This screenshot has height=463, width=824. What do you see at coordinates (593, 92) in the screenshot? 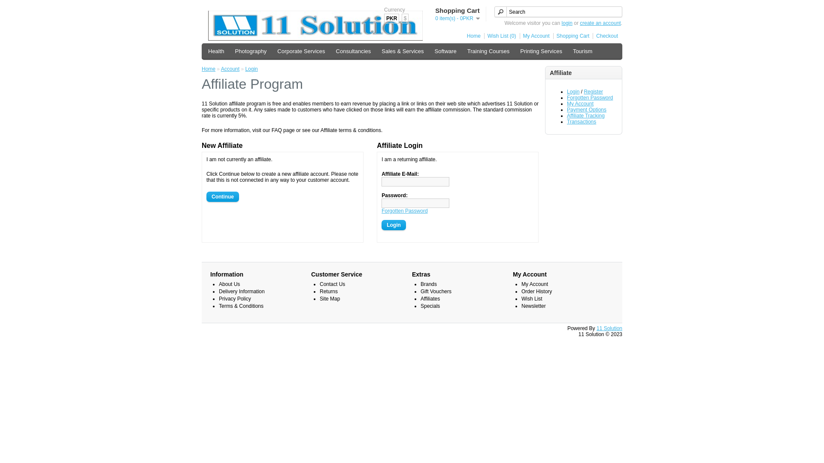
I see `Register` at bounding box center [593, 92].